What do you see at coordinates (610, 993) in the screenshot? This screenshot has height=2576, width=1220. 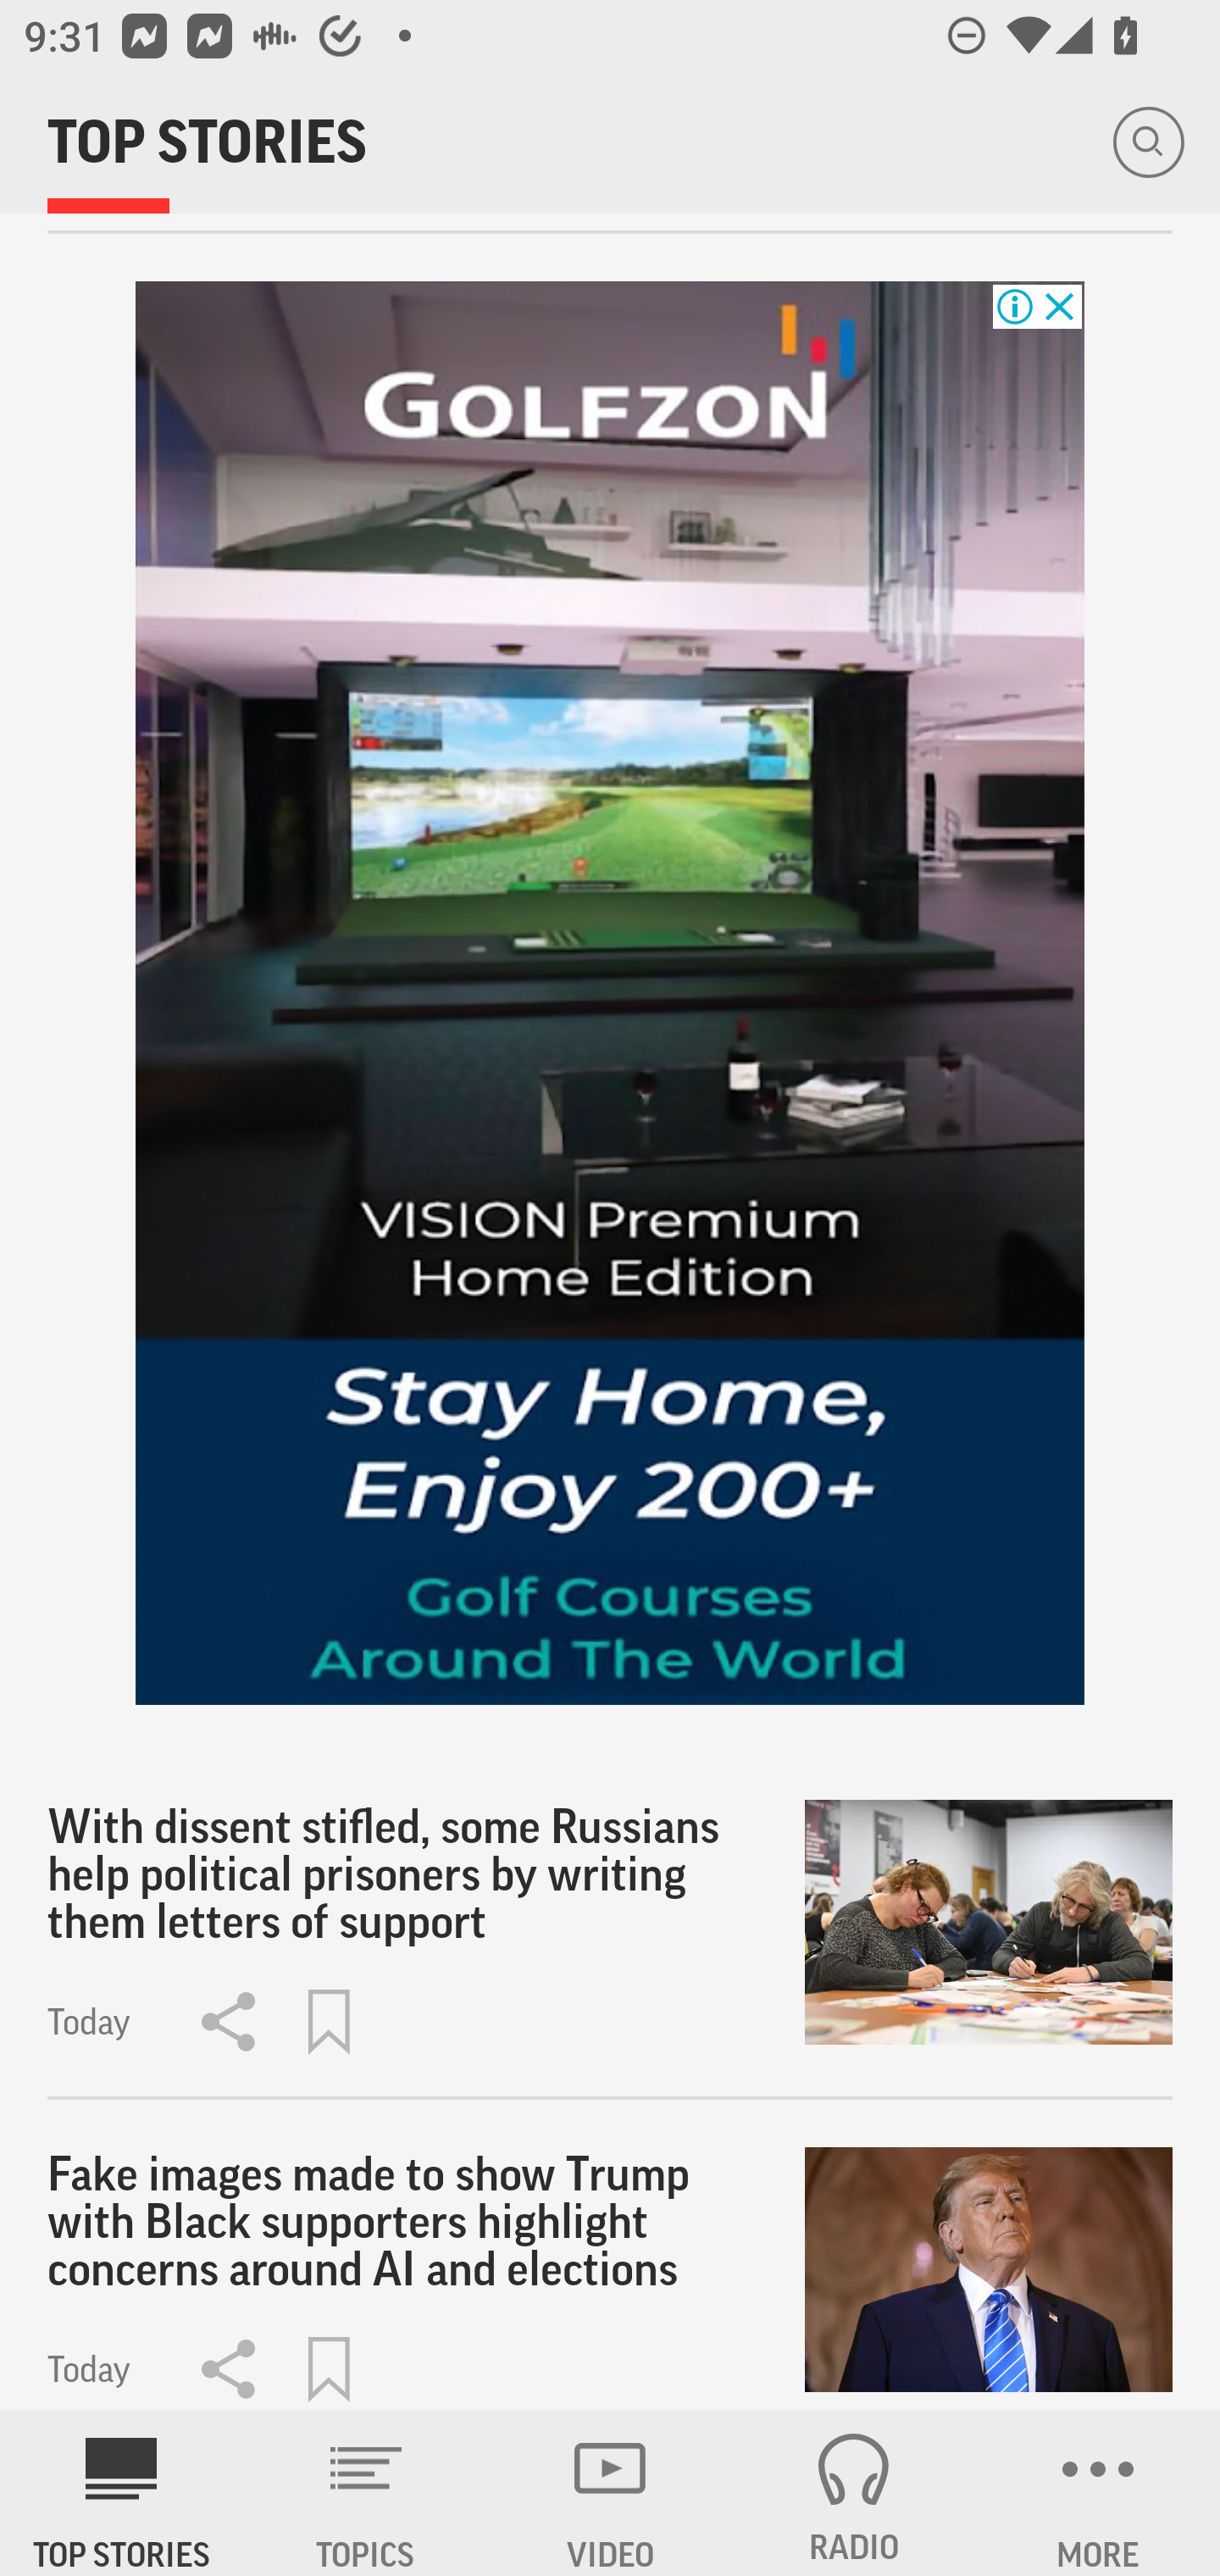 I see `golfzonhk` at bounding box center [610, 993].